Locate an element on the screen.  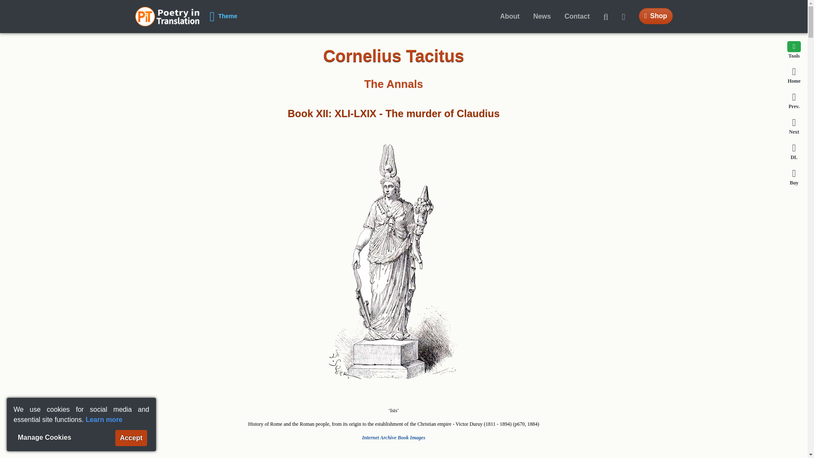
Home is located at coordinates (794, 75).